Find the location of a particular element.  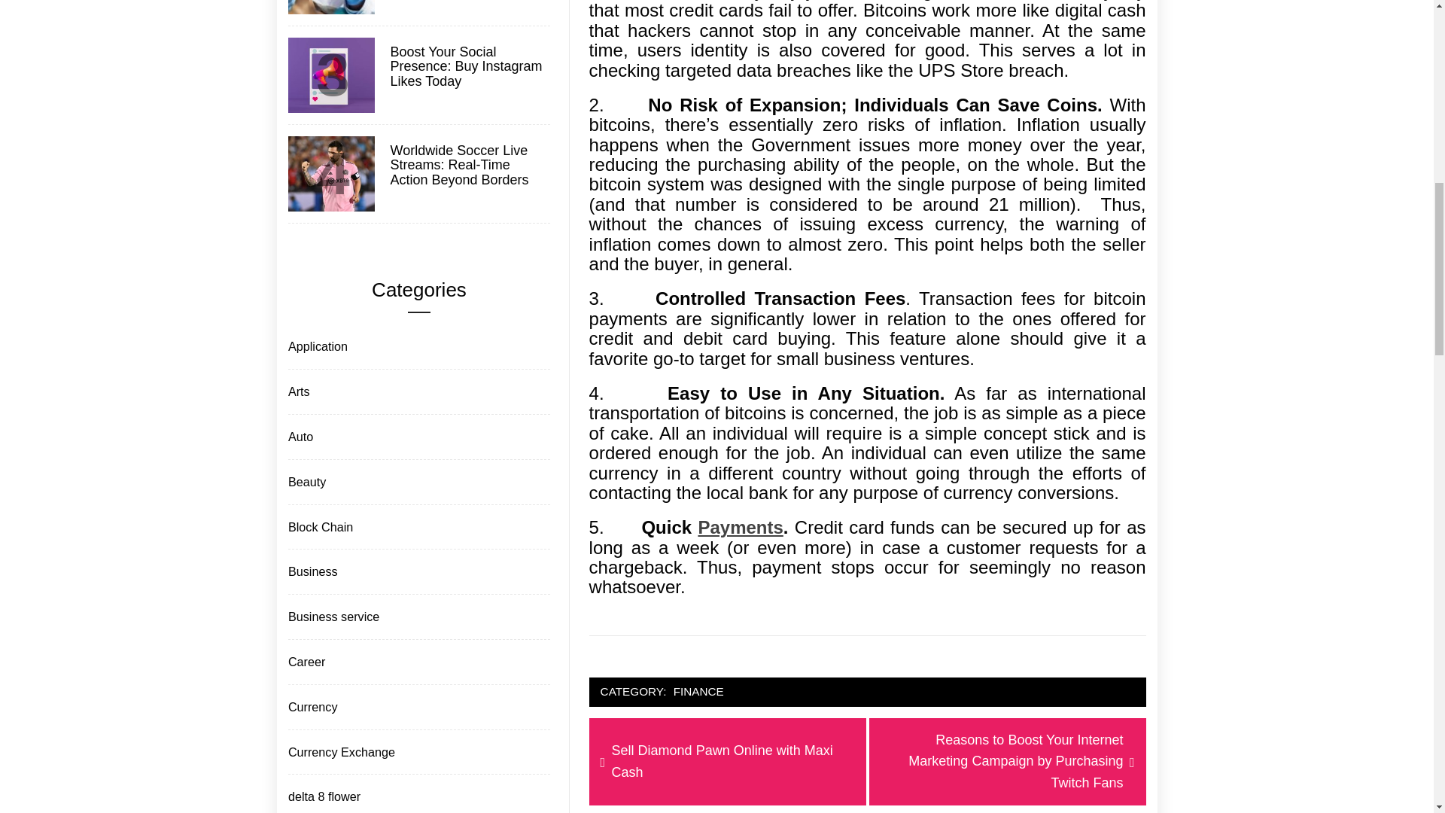

Boost Your Social Presence: Buy Instagram Likes Today is located at coordinates (297, 391).